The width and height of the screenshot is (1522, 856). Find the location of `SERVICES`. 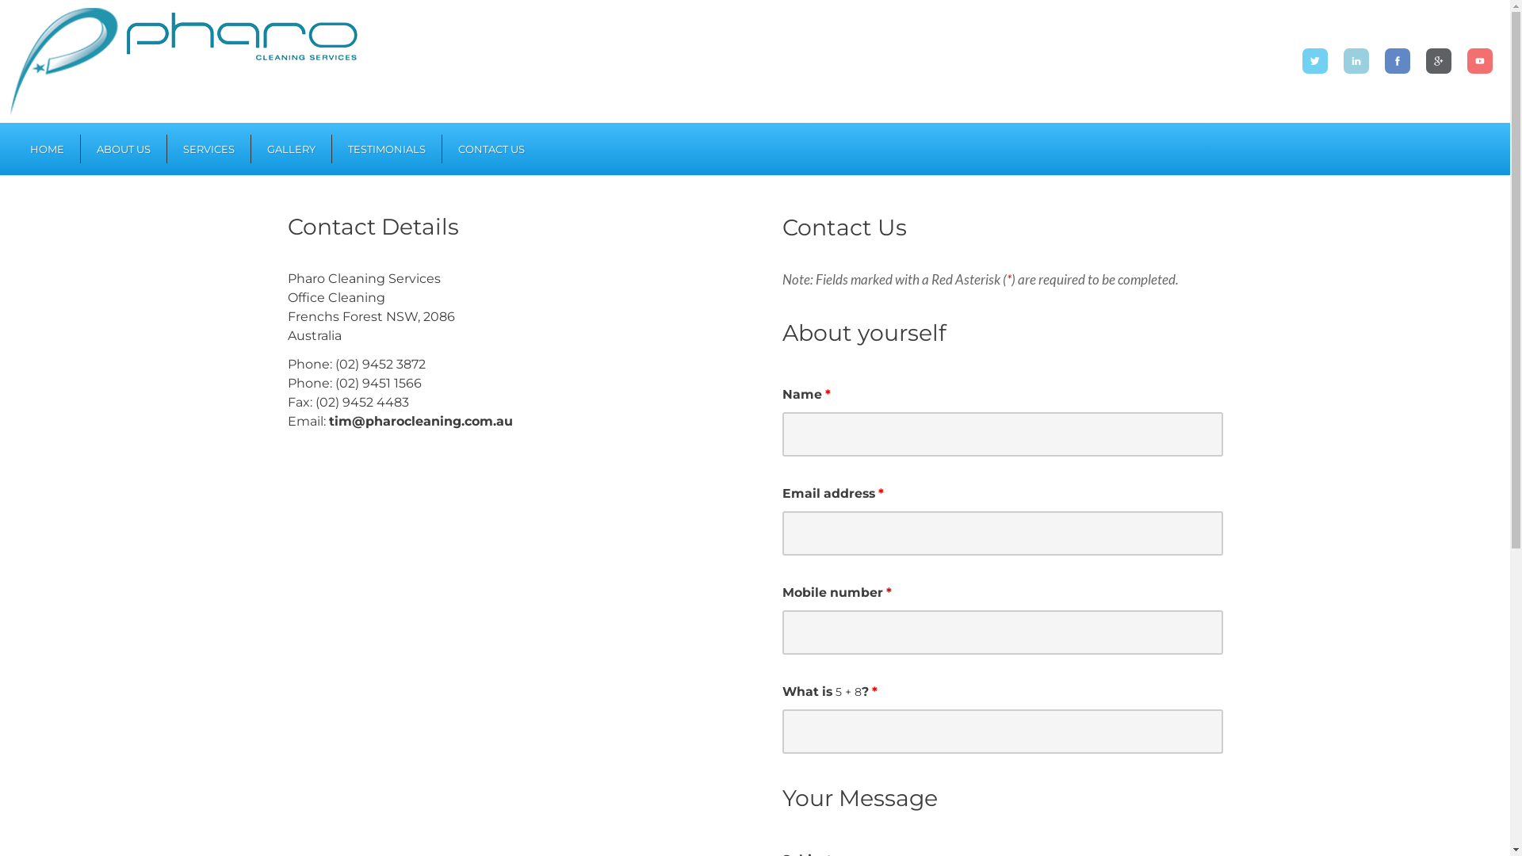

SERVICES is located at coordinates (208, 149).